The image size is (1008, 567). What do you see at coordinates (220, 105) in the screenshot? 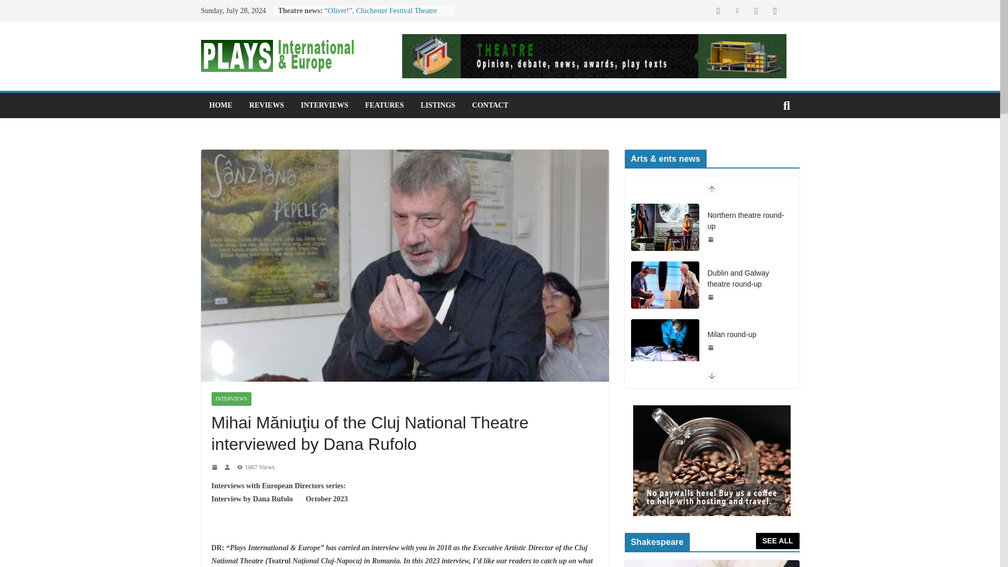
I see `HOME` at bounding box center [220, 105].